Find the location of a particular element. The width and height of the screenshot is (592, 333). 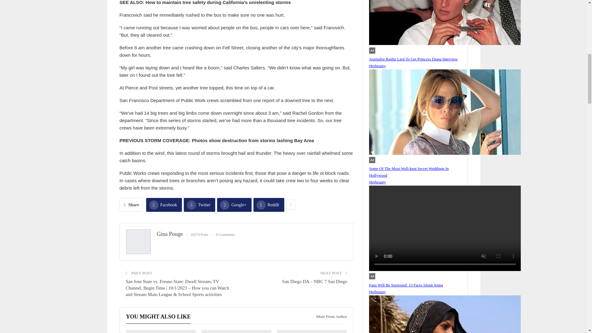

ReddIt is located at coordinates (269, 205).